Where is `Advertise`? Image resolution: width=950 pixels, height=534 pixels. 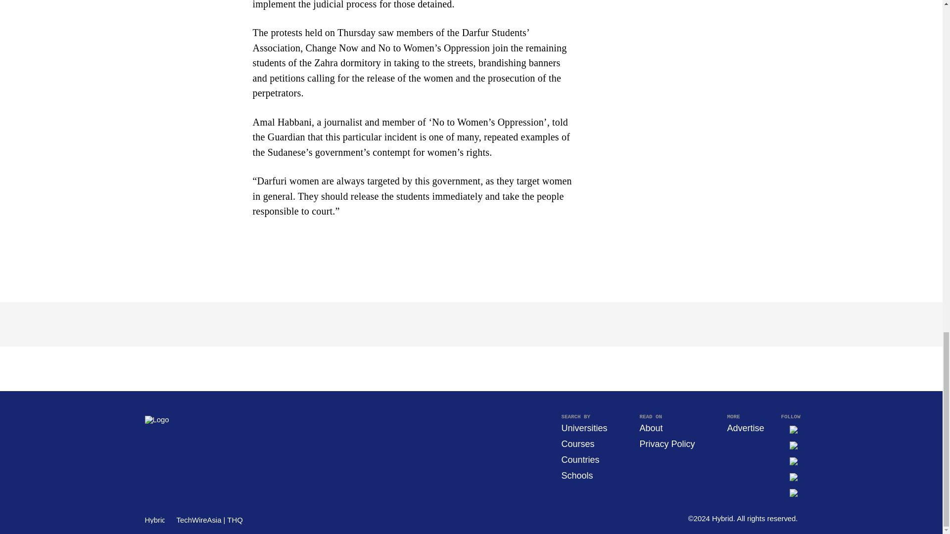
Advertise is located at coordinates (745, 428).